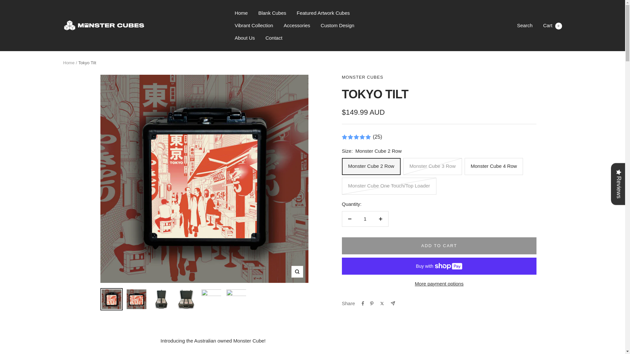 The width and height of the screenshot is (630, 354). What do you see at coordinates (274, 38) in the screenshot?
I see `Contact` at bounding box center [274, 38].